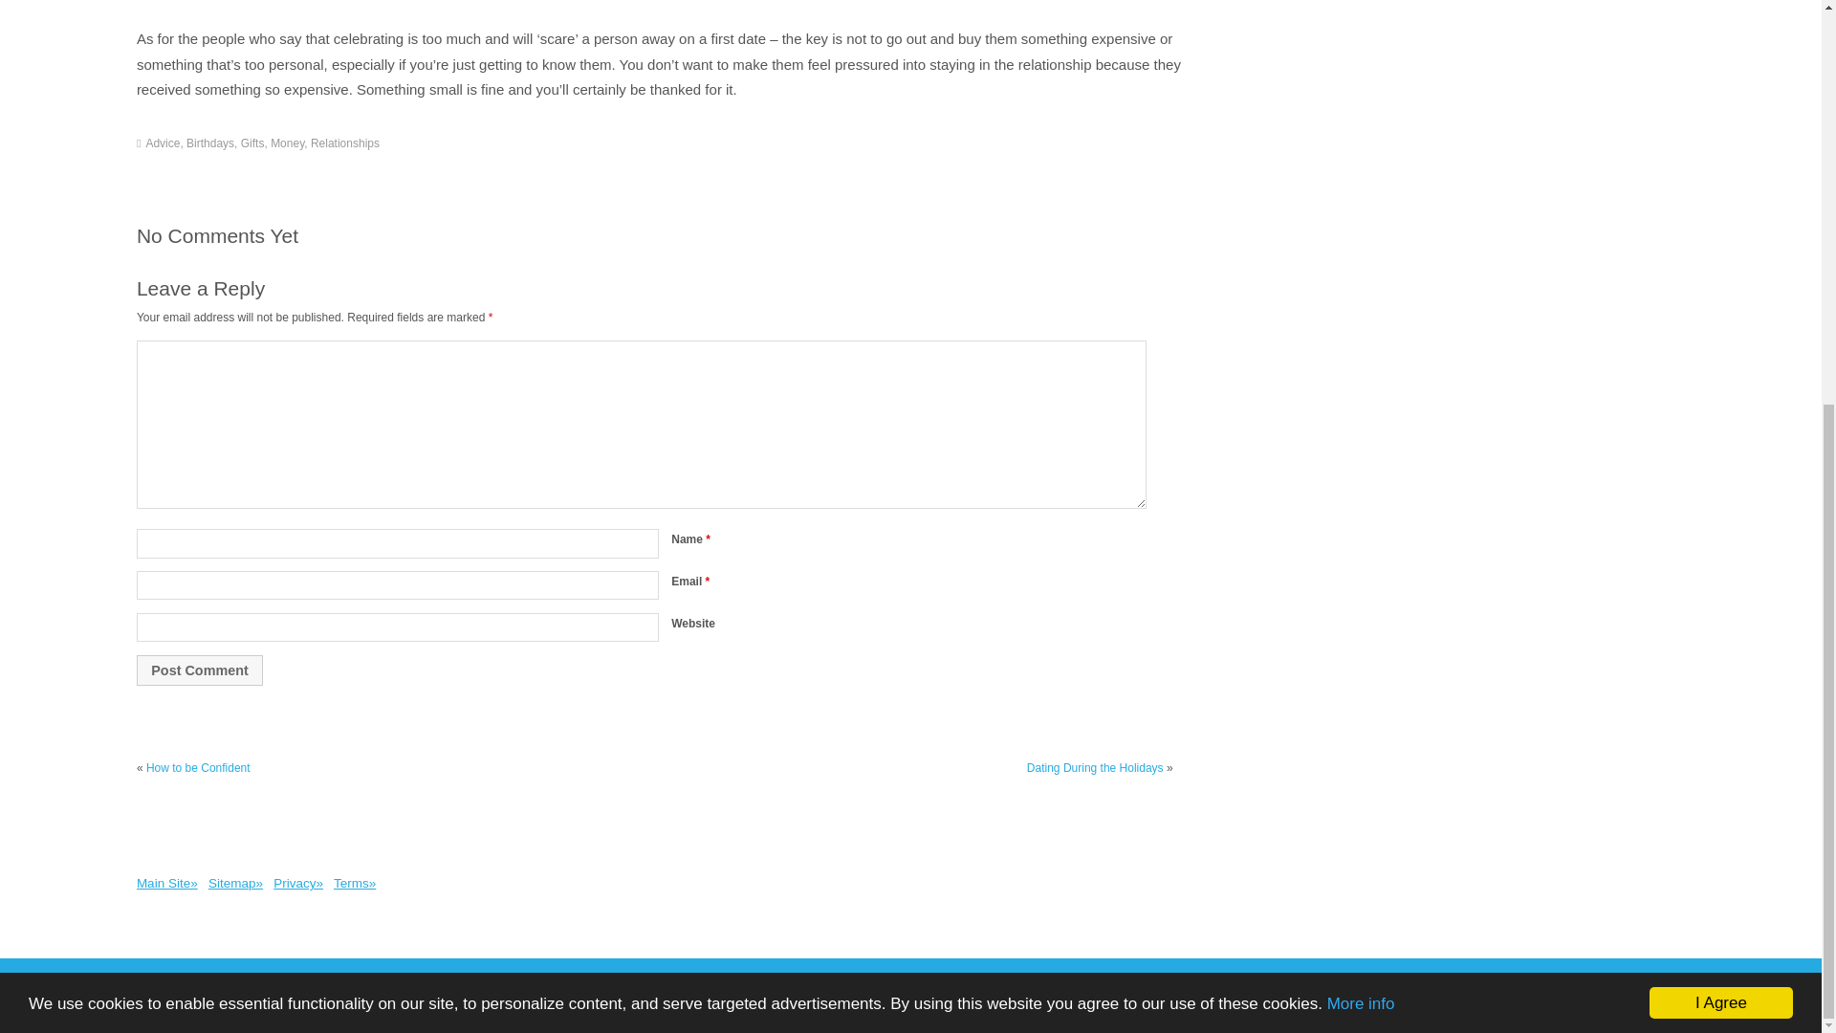 The image size is (1836, 1033). I want to click on Advice, so click(163, 143).